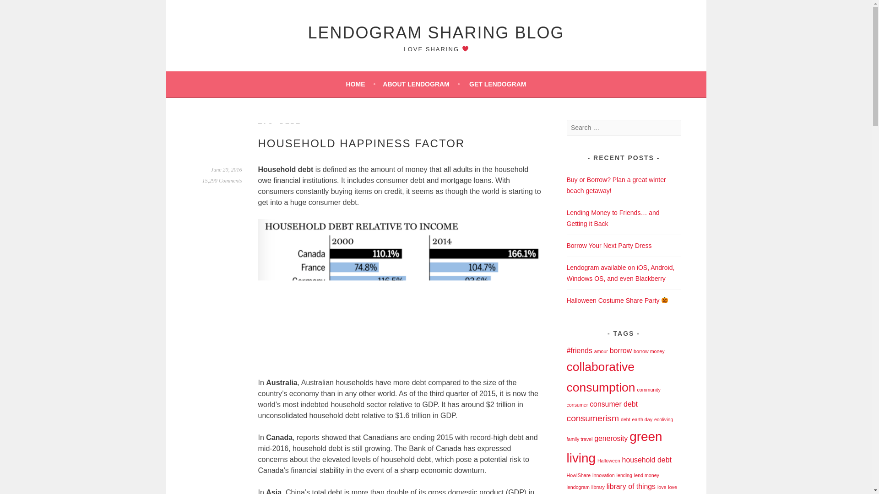  What do you see at coordinates (663, 419) in the screenshot?
I see `ecoliving` at bounding box center [663, 419].